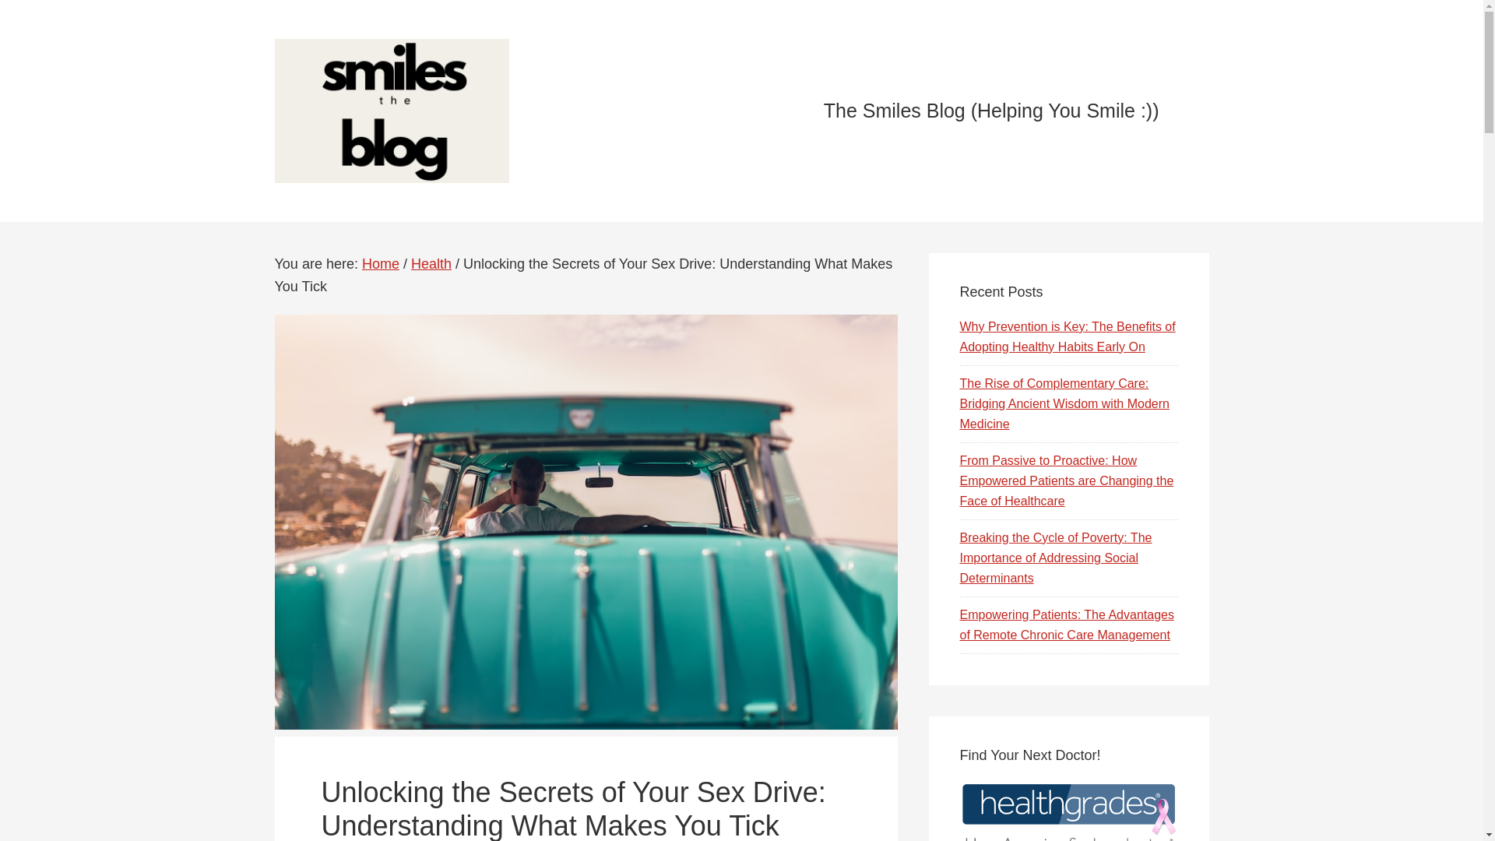  What do you see at coordinates (1068, 810) in the screenshot?
I see `Health Grades` at bounding box center [1068, 810].